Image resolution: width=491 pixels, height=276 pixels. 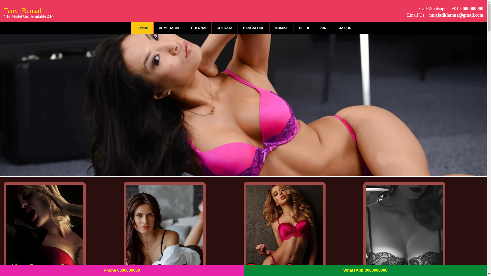 I want to click on PUNE, so click(x=324, y=28).